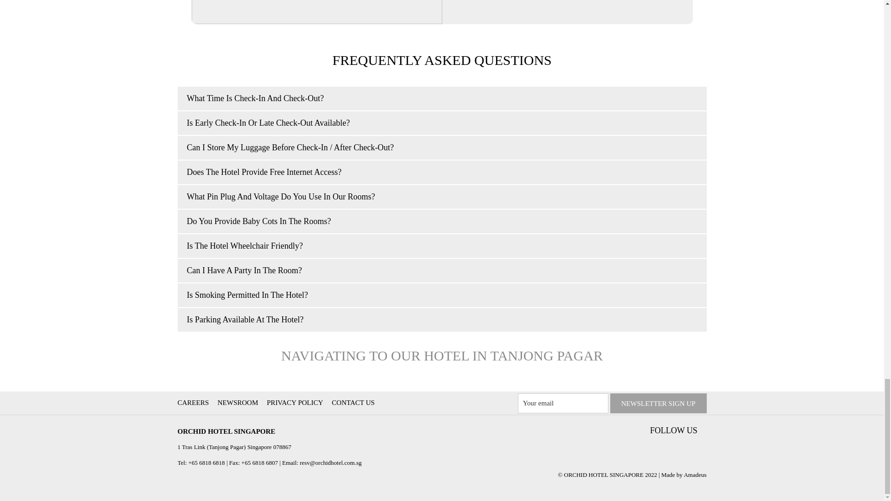 The width and height of the screenshot is (891, 501). Describe the element at coordinates (684, 475) in the screenshot. I see `Made by Amadeus` at that location.